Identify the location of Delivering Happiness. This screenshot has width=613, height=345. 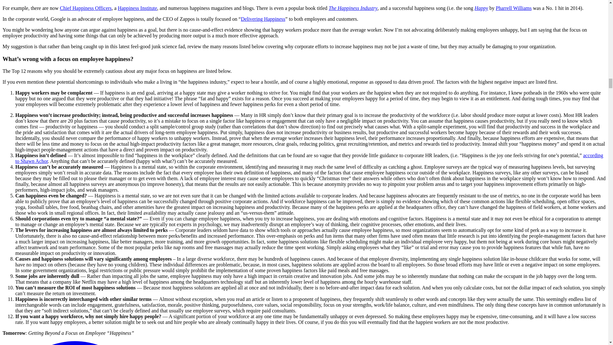
(263, 19).